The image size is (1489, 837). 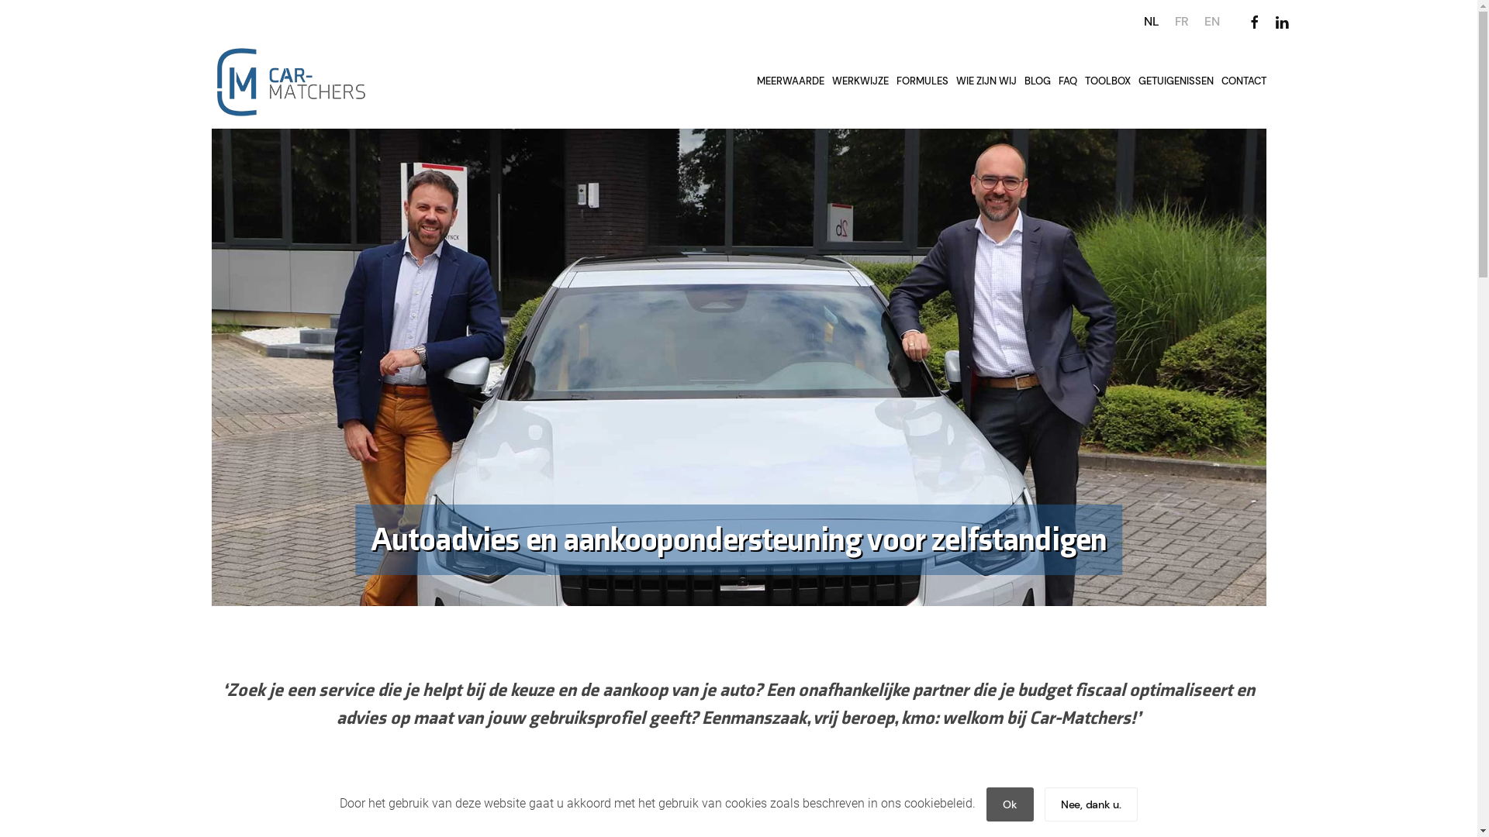 I want to click on BLOG, so click(x=1038, y=82).